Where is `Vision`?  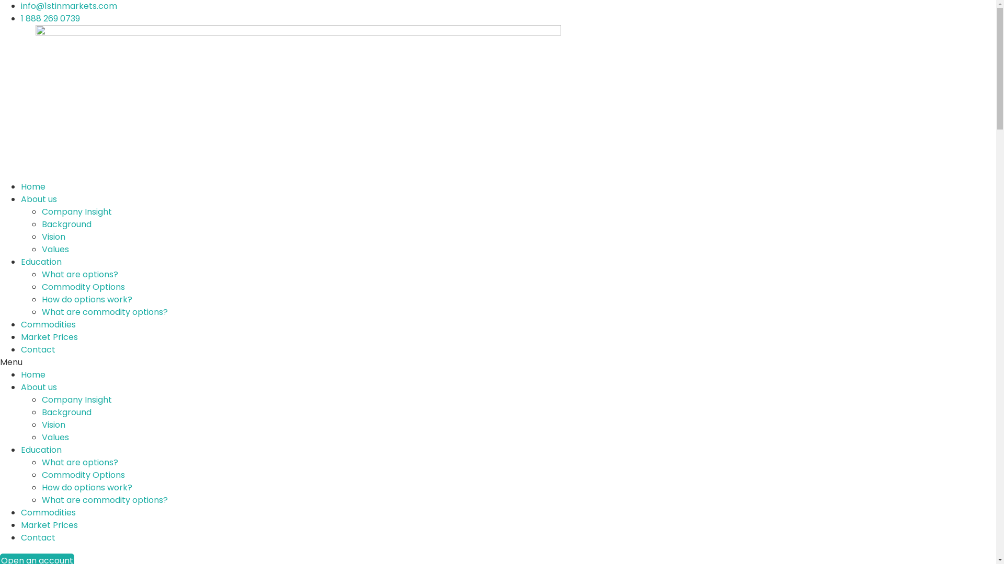 Vision is located at coordinates (53, 425).